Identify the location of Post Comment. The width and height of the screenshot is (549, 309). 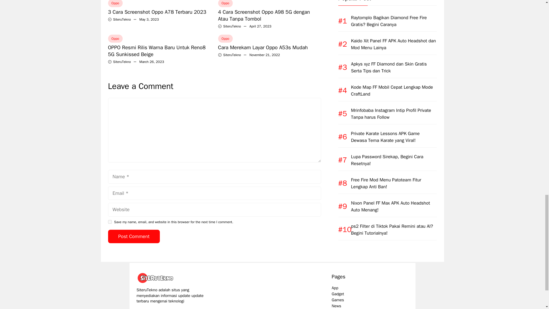
(134, 237).